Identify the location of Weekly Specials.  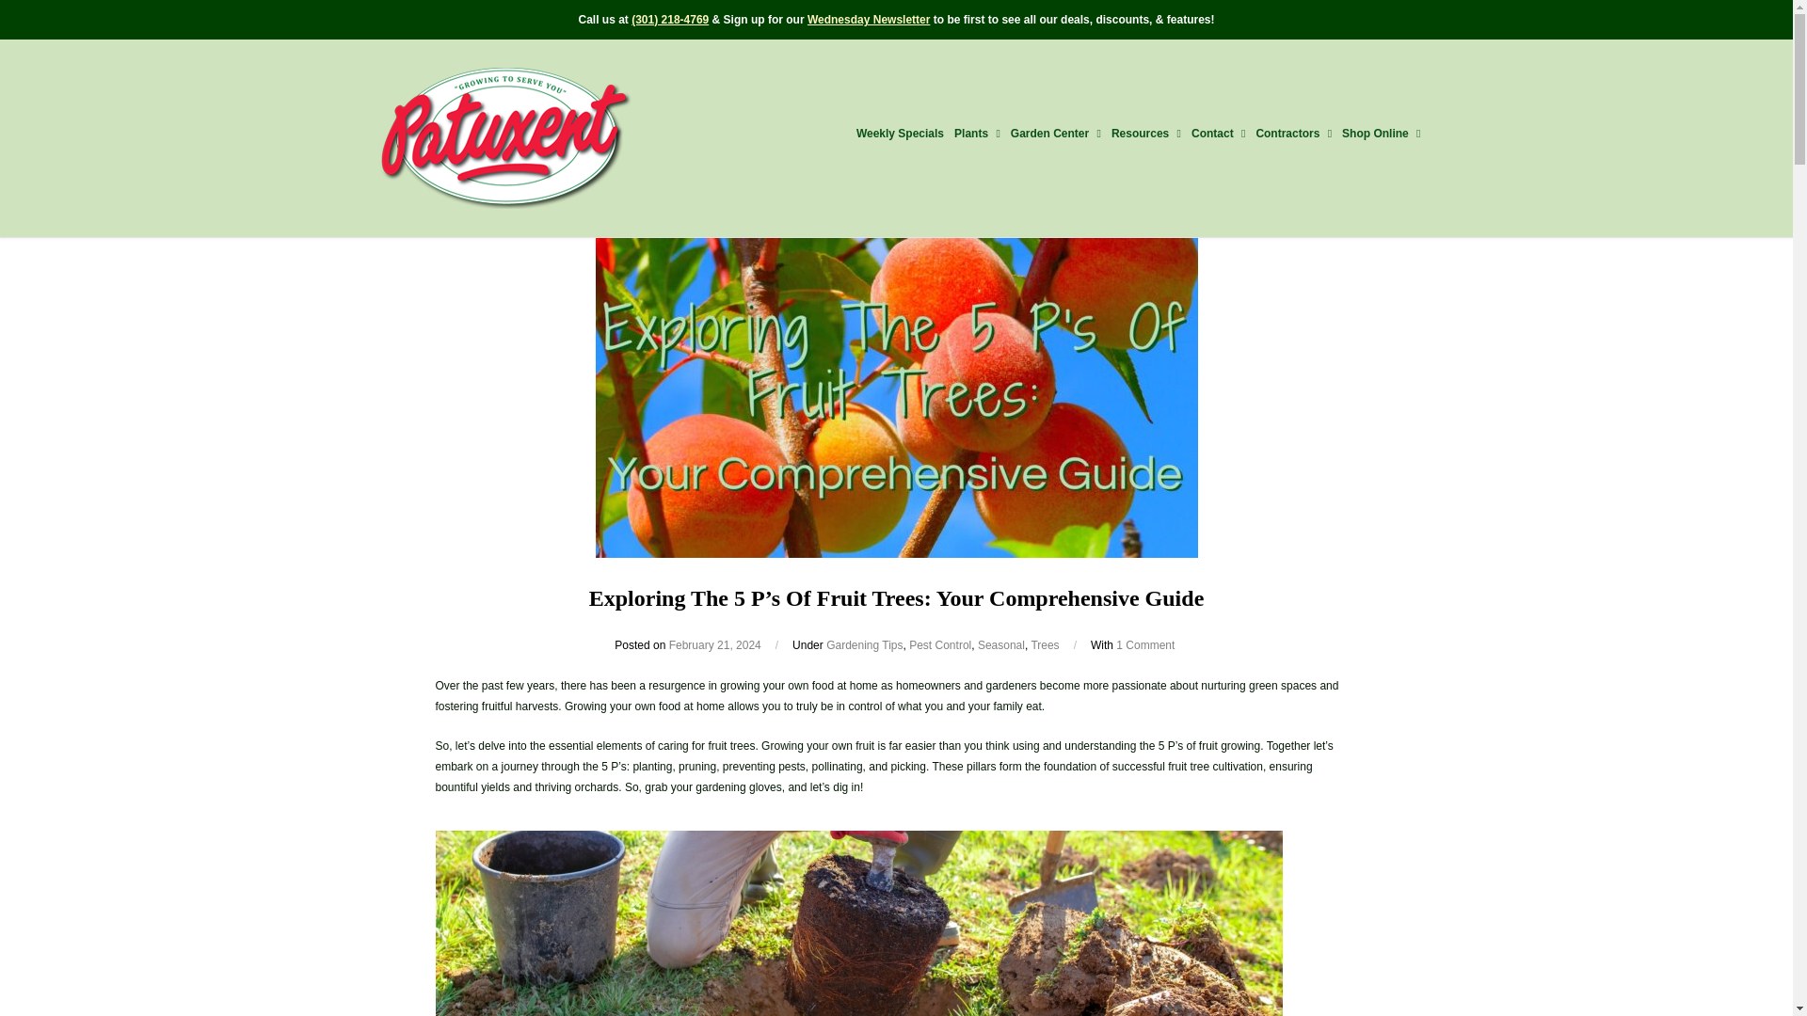
(900, 134).